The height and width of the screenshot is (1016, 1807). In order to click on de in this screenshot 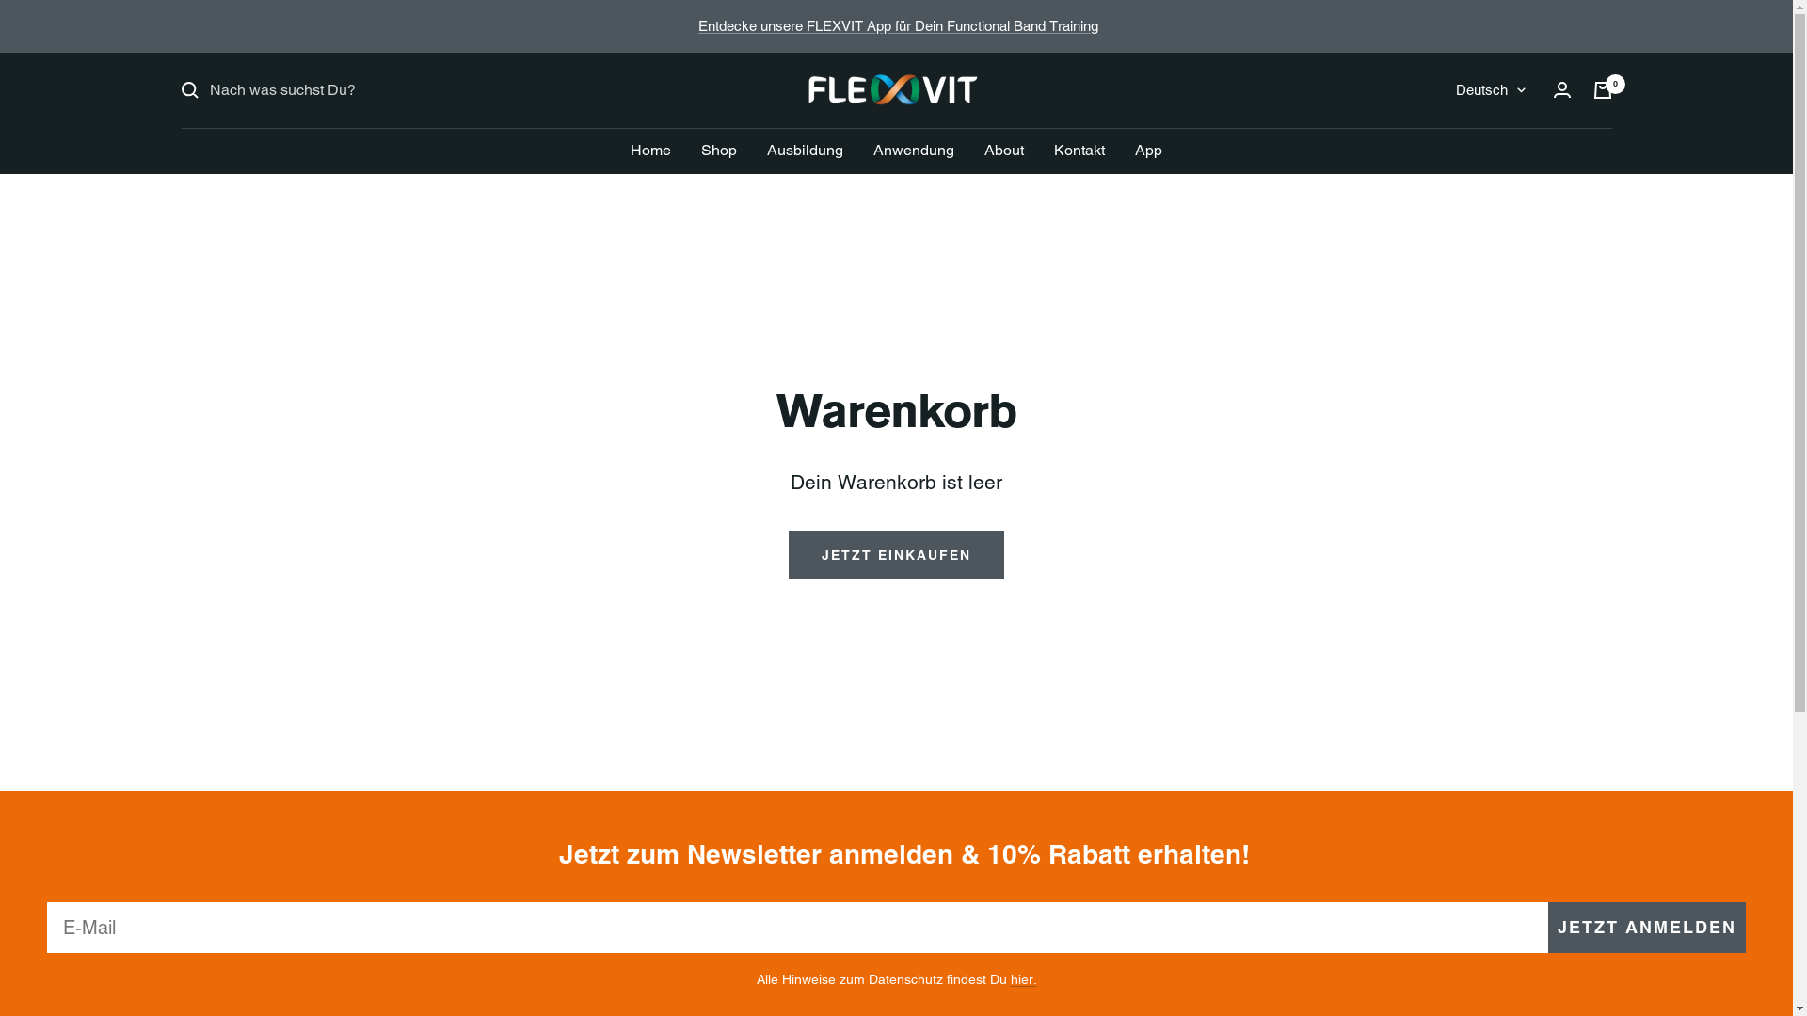, I will do `click(1481, 157)`.